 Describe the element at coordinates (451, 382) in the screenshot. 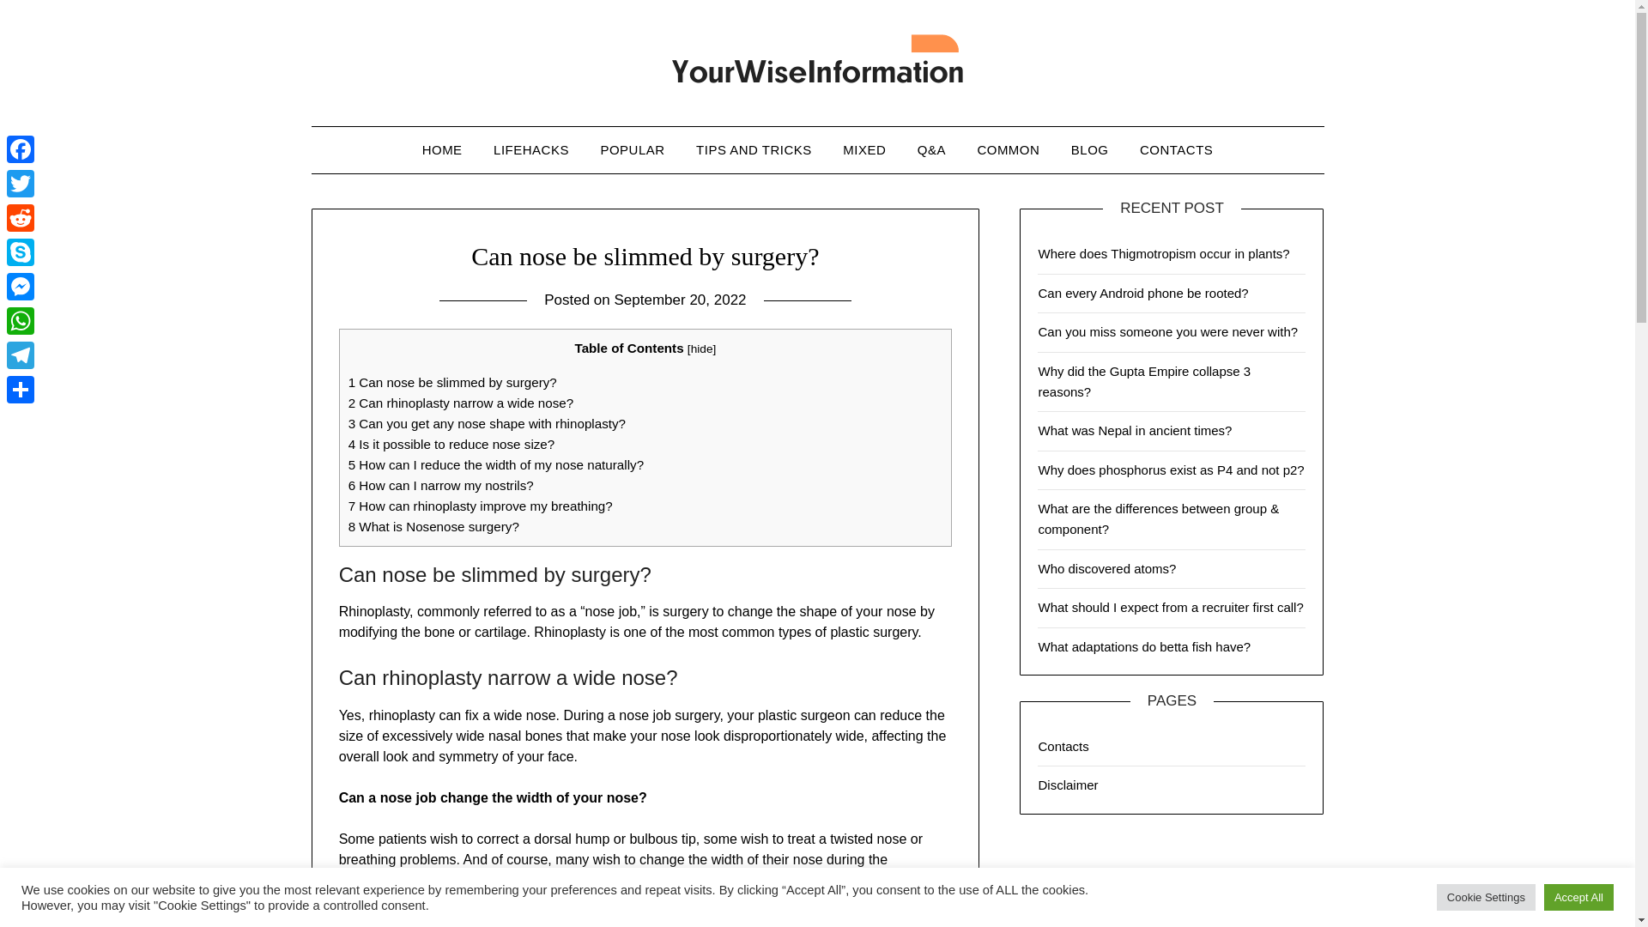

I see `1 Can nose be slimmed by surgery?` at that location.